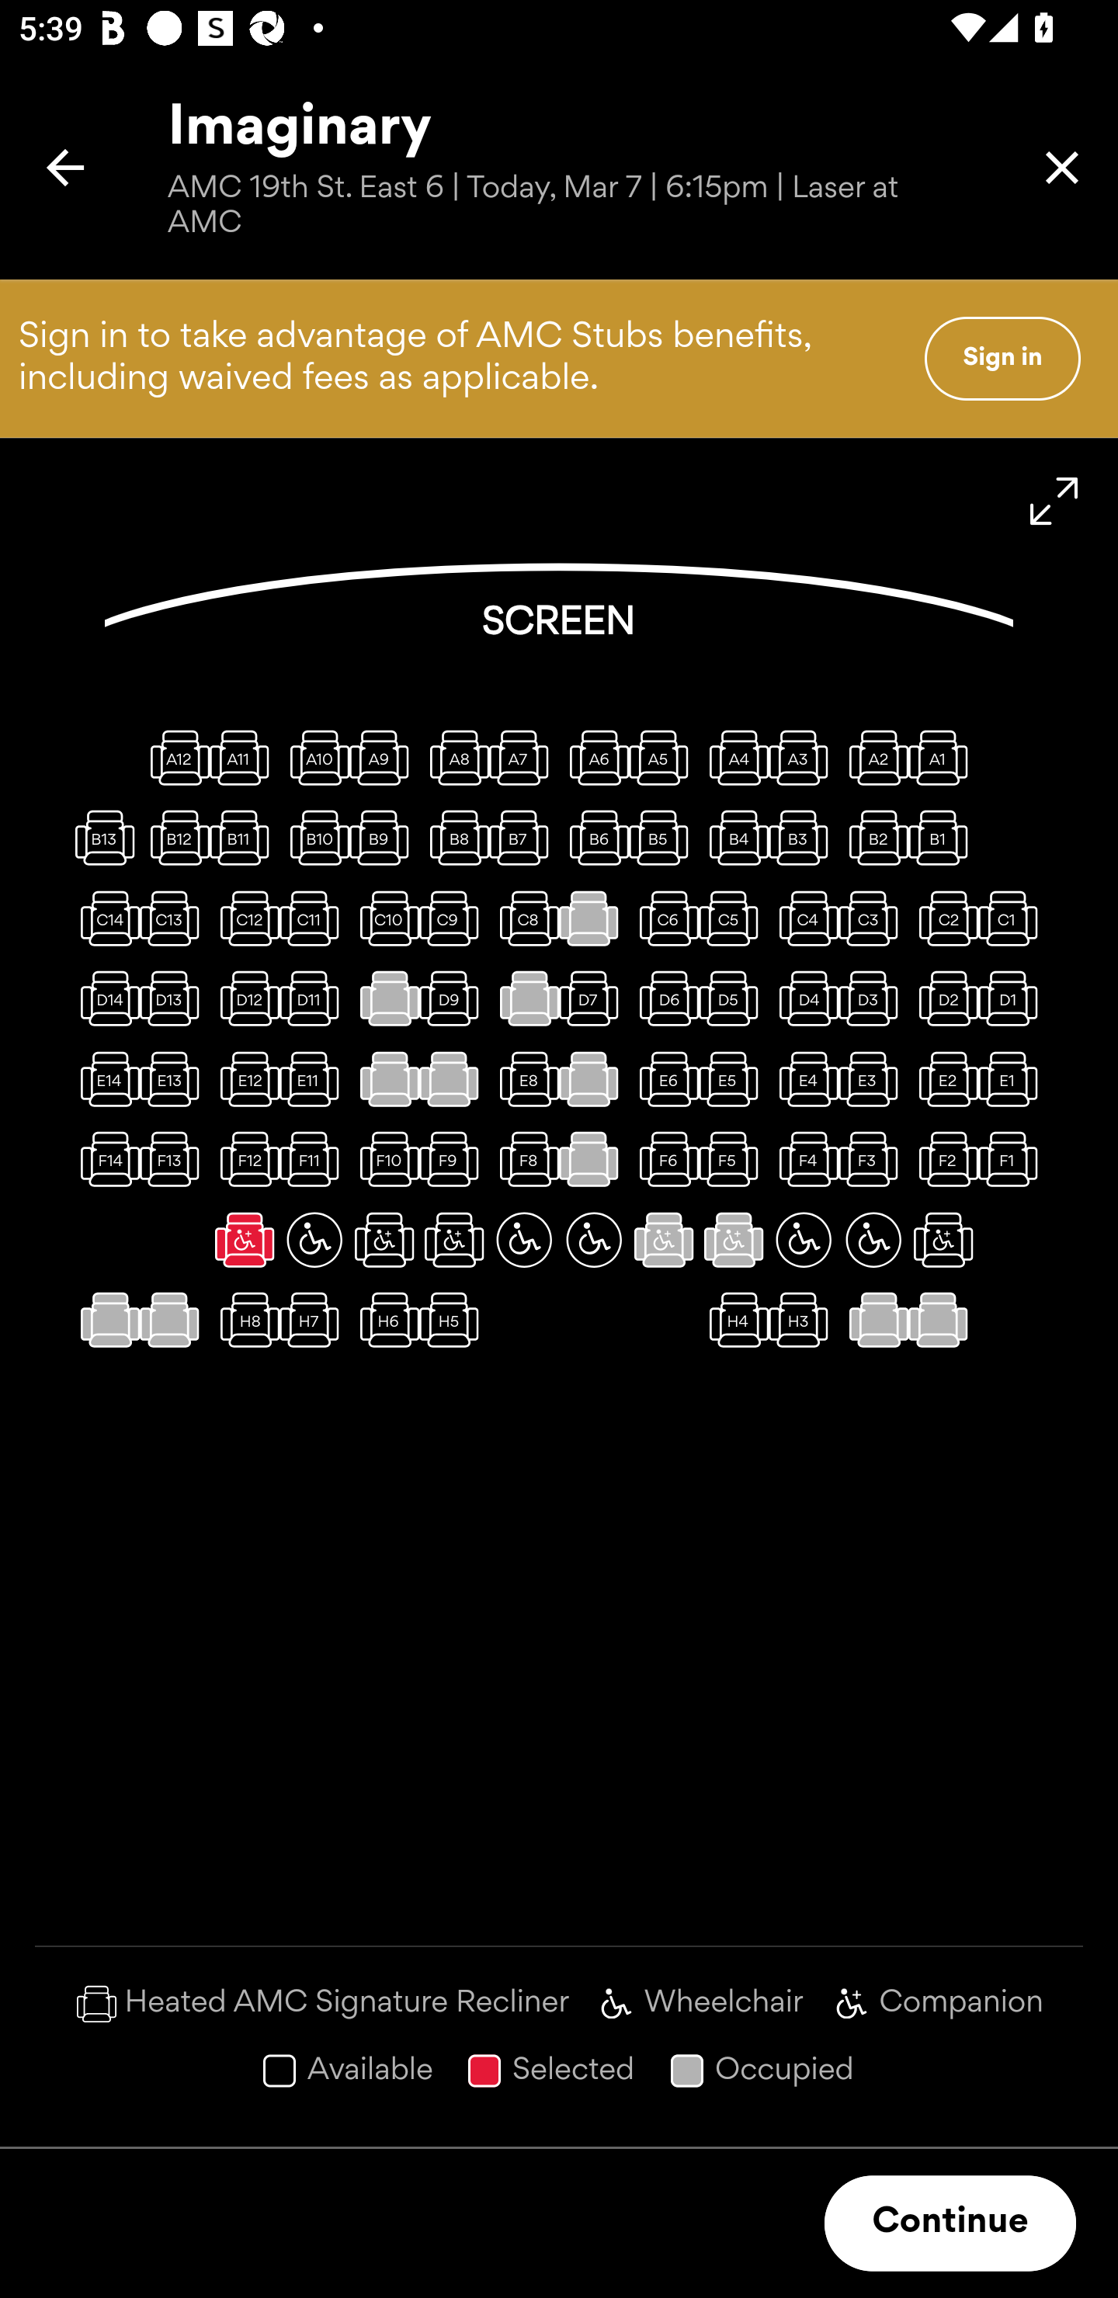 The image size is (1118, 2298). Describe the element at coordinates (593, 1239) in the screenshot. I see `G6, Wheelchair space, available` at that location.